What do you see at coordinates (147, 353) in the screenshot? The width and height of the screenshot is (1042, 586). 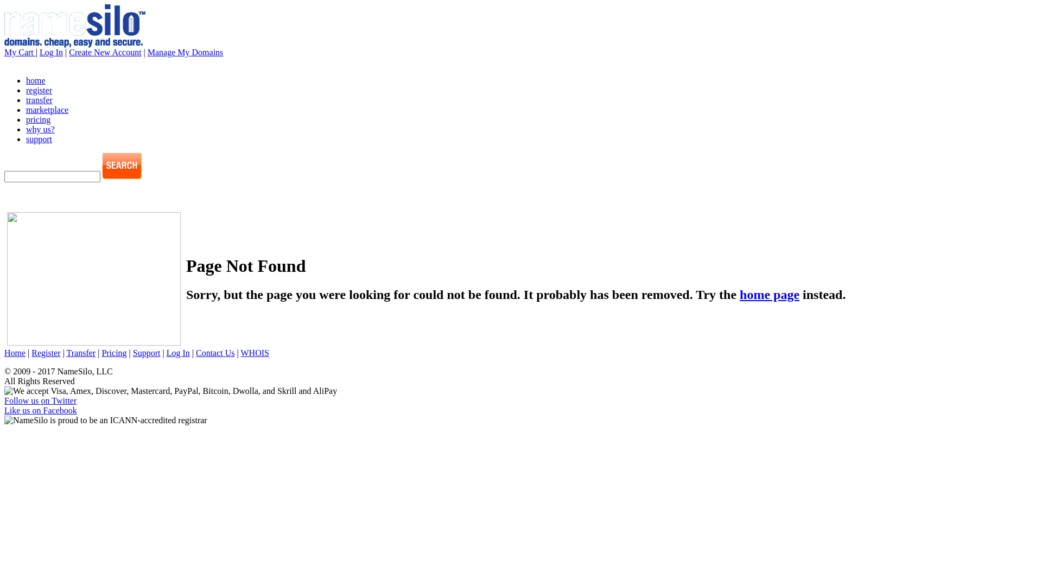 I see `Support` at bounding box center [147, 353].